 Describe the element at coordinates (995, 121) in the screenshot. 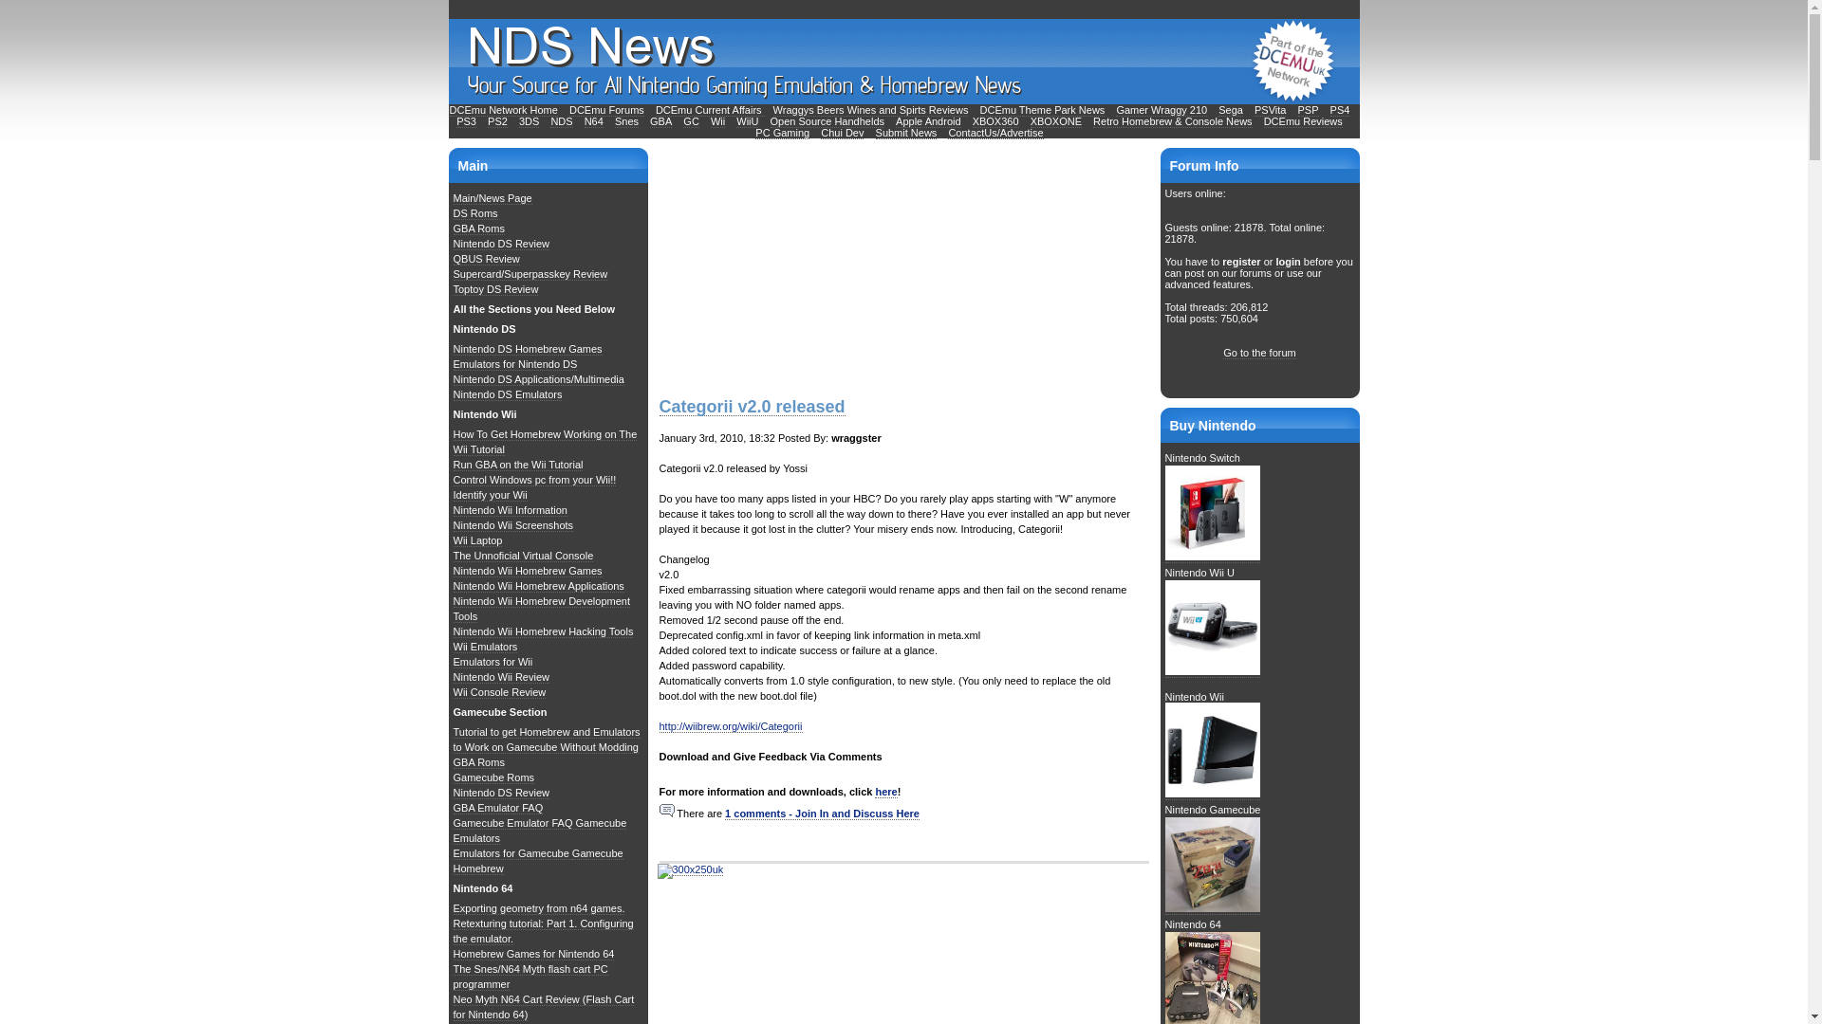

I see `XBOX360` at that location.